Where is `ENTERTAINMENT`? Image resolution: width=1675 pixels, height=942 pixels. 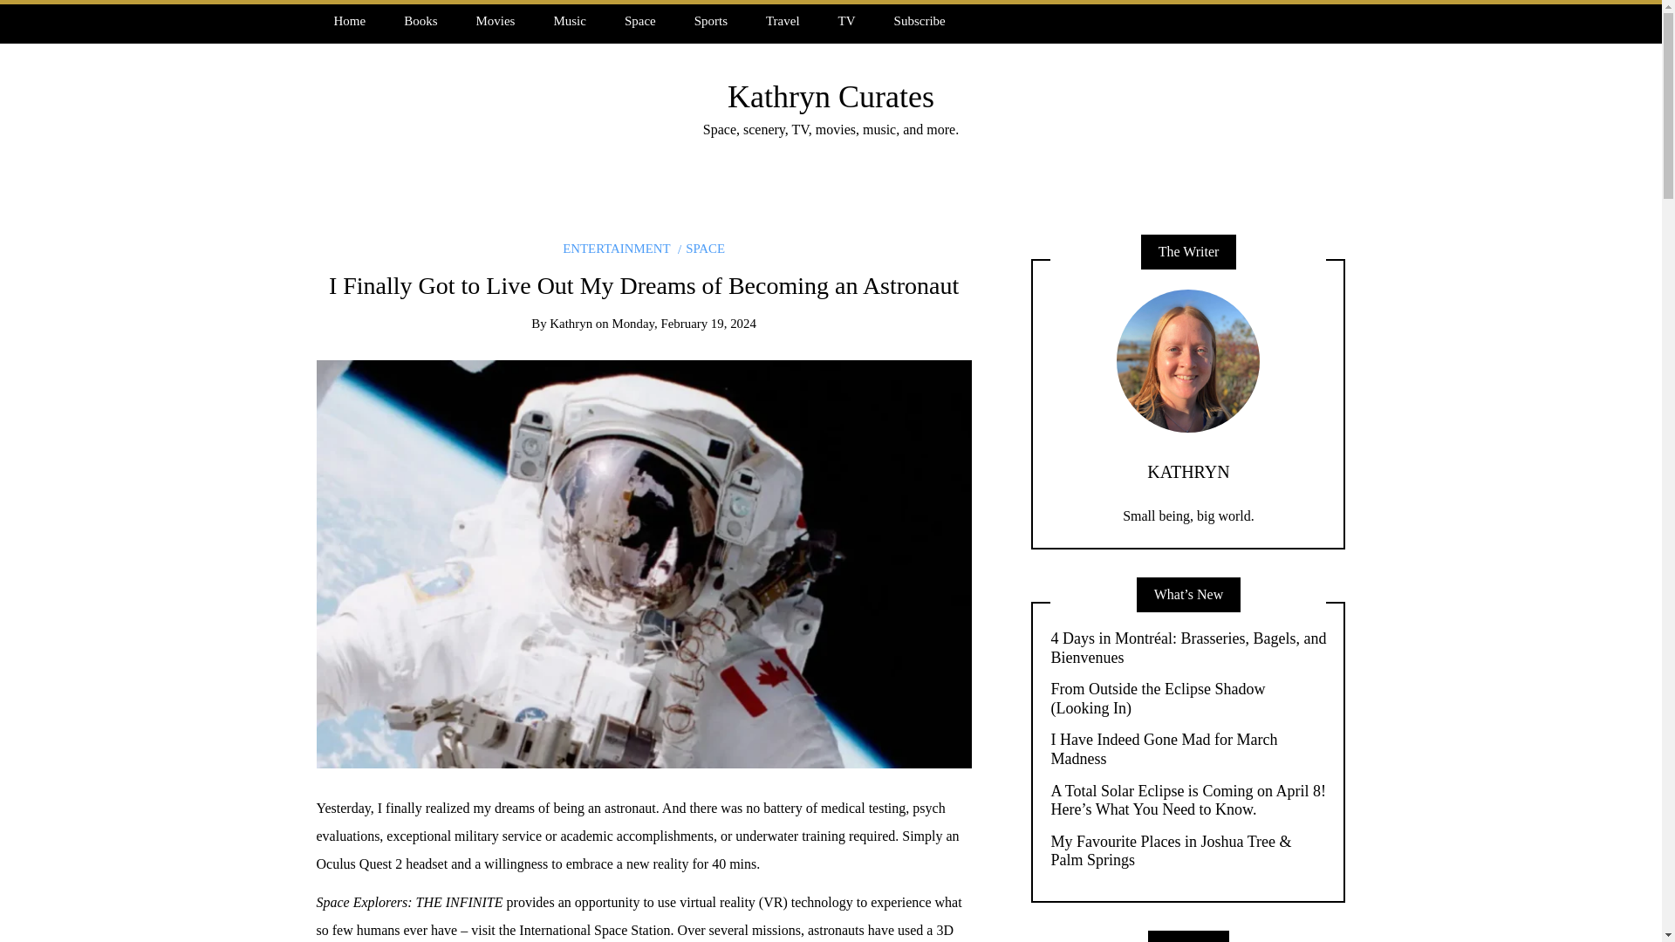 ENTERTAINMENT is located at coordinates (616, 248).